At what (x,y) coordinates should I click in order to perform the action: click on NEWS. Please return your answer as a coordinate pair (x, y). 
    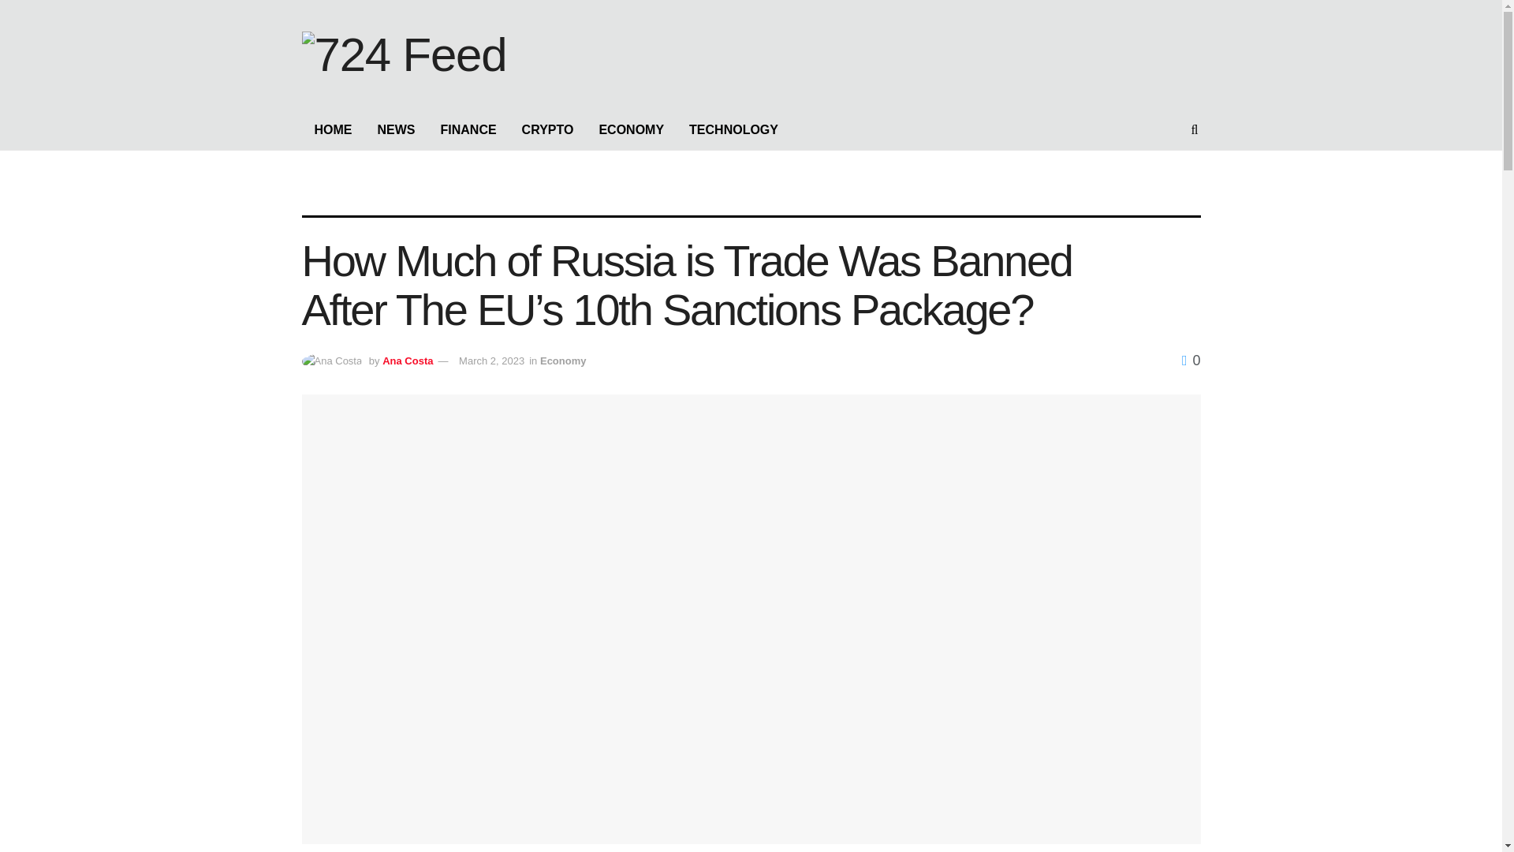
    Looking at the image, I should click on (396, 130).